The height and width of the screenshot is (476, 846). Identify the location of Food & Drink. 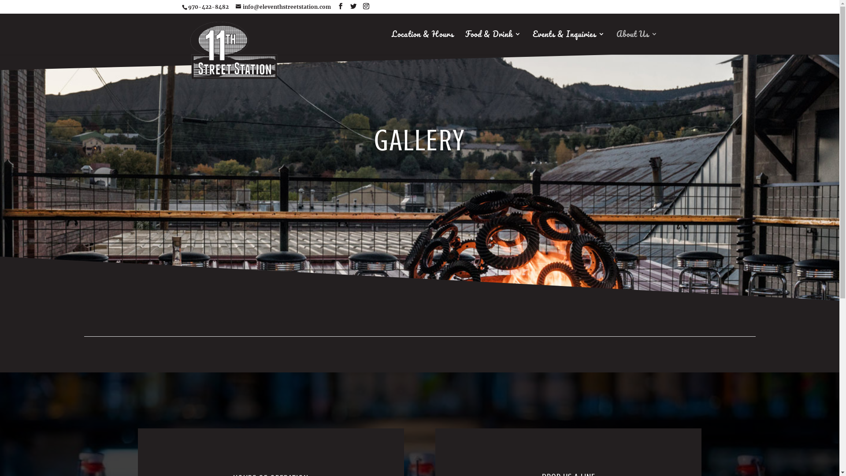
(493, 43).